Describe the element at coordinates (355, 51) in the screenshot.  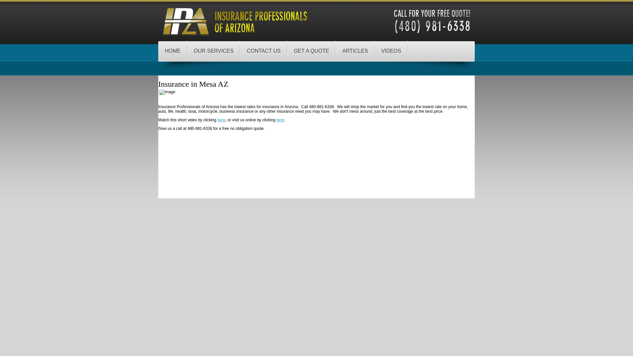
I see `ARTICLES` at that location.